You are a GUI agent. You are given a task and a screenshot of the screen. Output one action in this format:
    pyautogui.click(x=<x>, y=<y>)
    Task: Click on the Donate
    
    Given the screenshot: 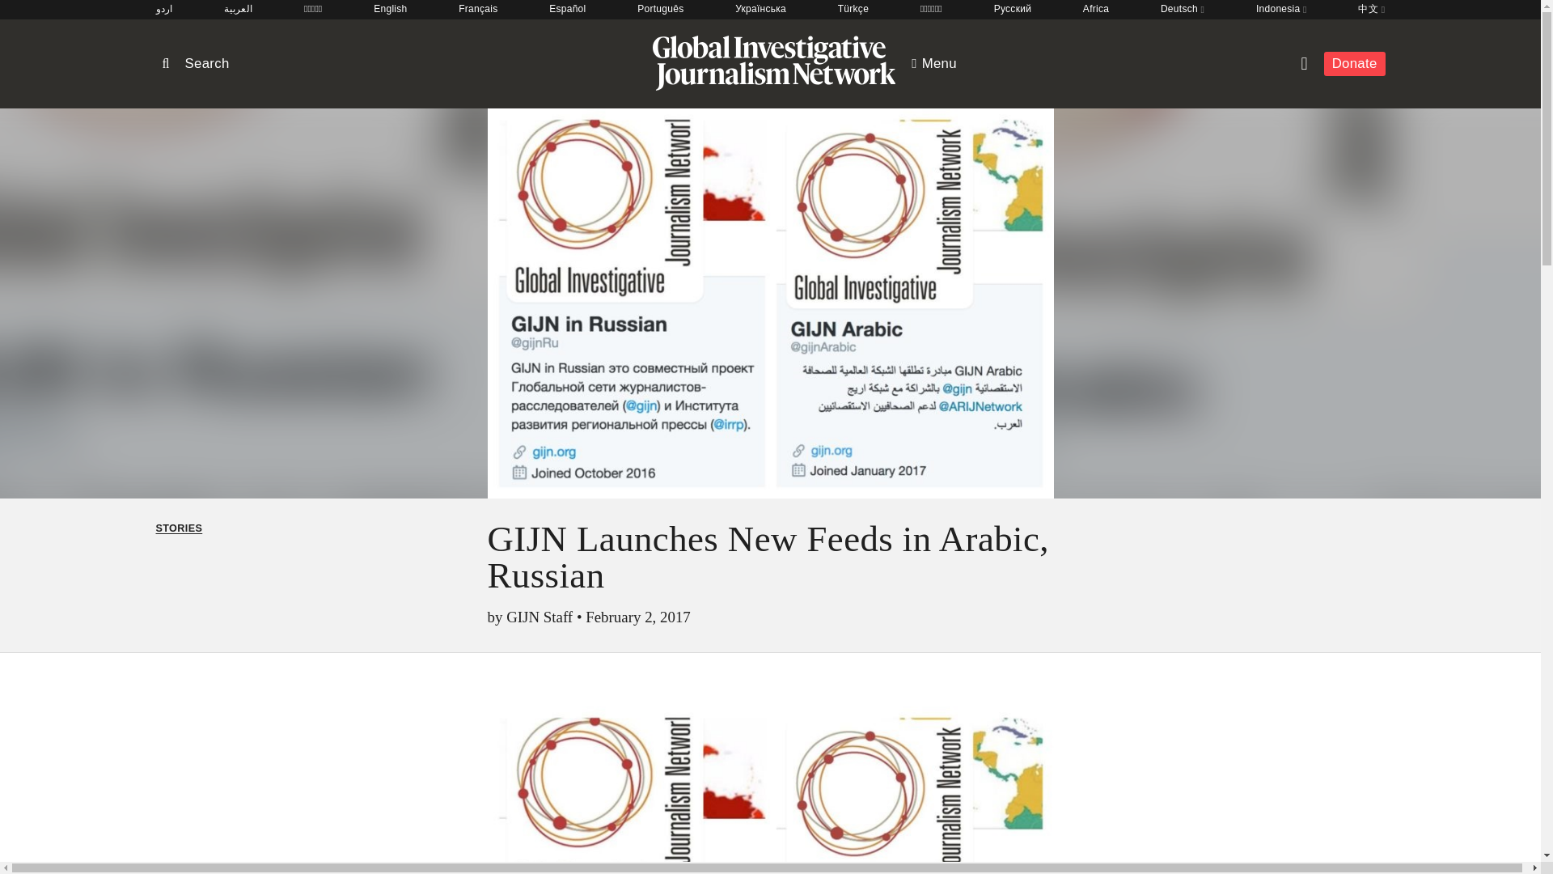 What is the action you would take?
    pyautogui.click(x=1354, y=63)
    